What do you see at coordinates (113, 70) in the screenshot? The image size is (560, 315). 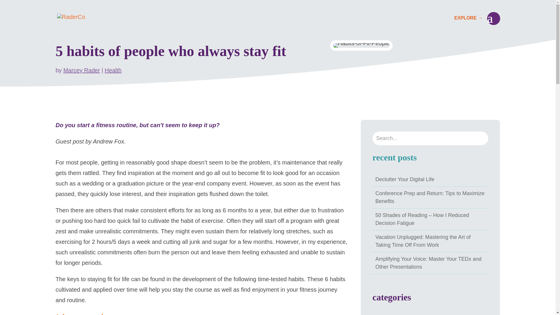 I see `Health` at bounding box center [113, 70].